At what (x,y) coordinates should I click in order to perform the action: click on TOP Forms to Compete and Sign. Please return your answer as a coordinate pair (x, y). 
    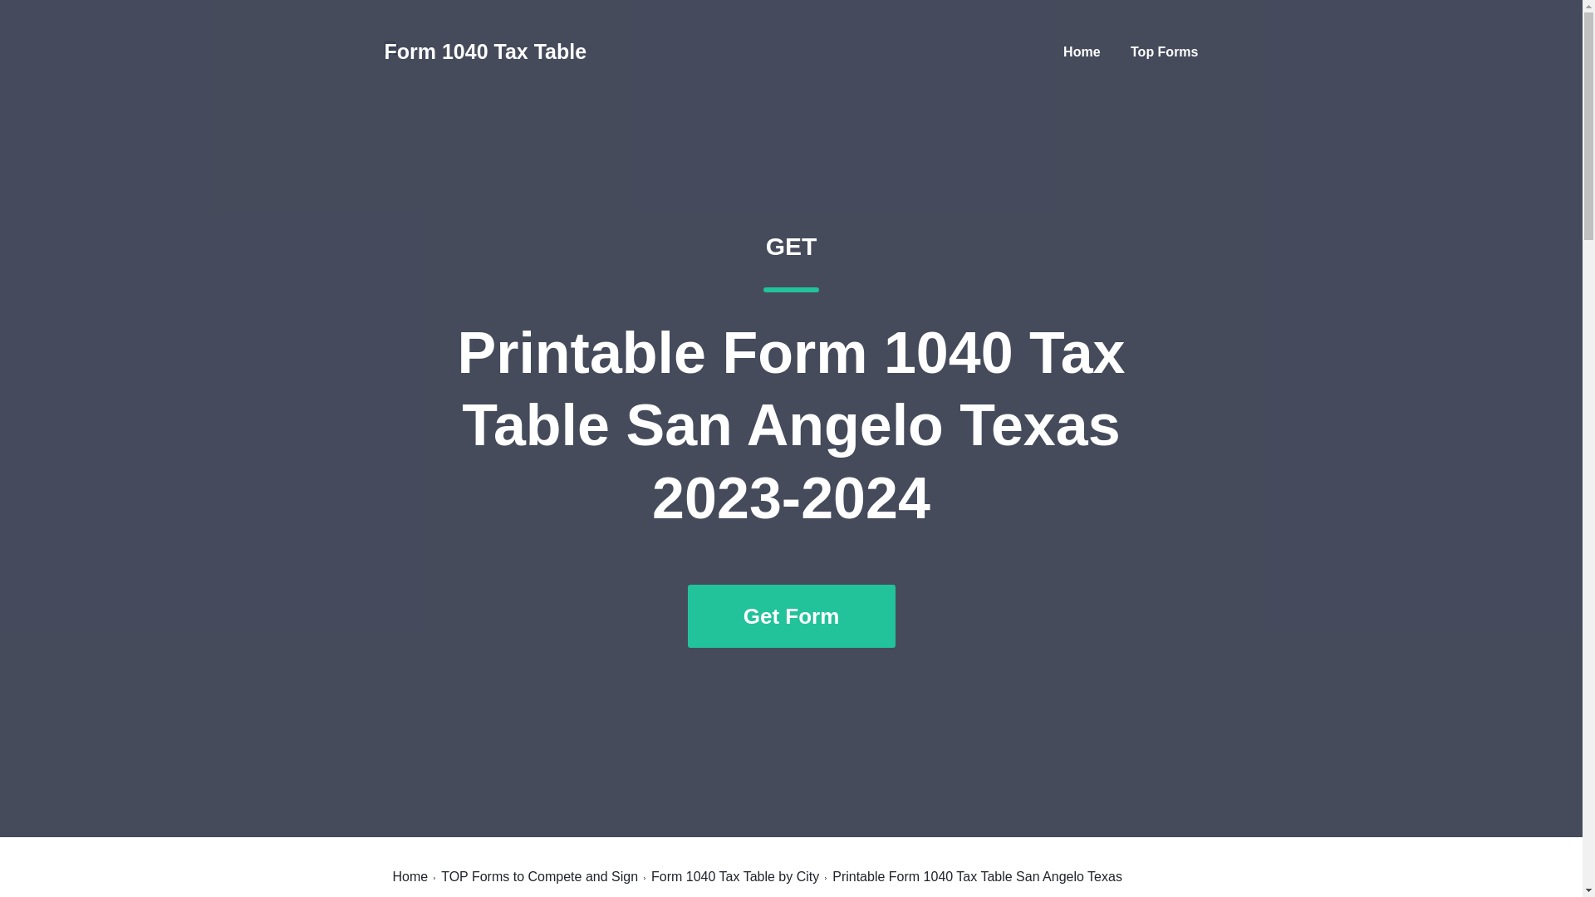
    Looking at the image, I should click on (540, 876).